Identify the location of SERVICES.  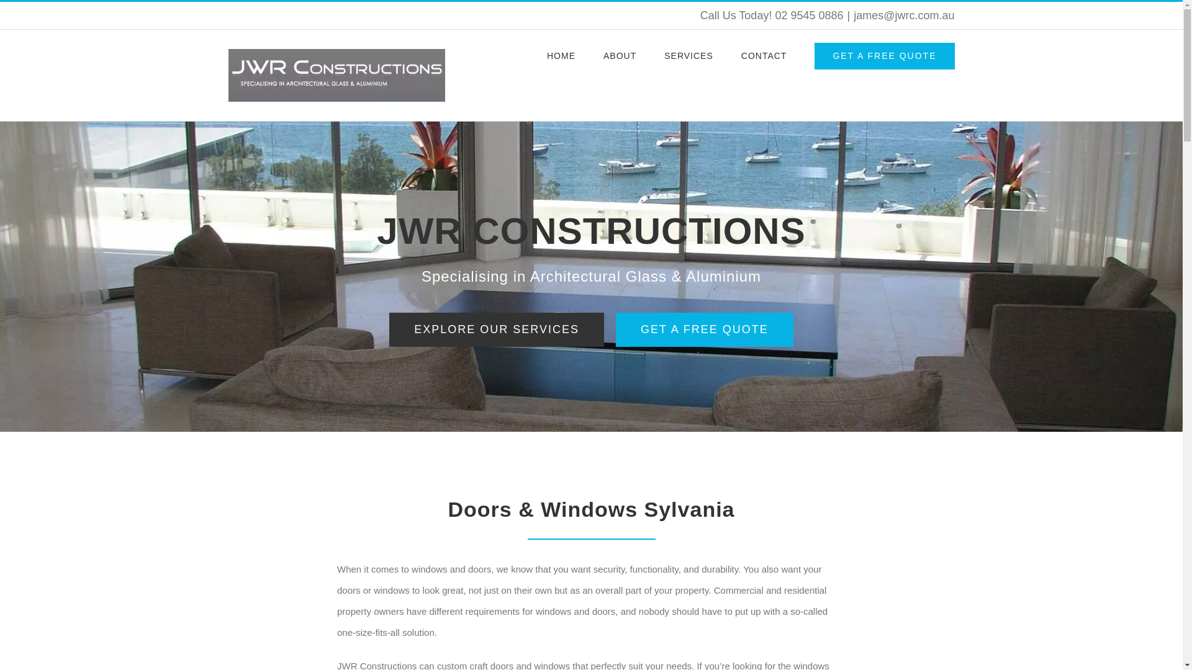
(688, 55).